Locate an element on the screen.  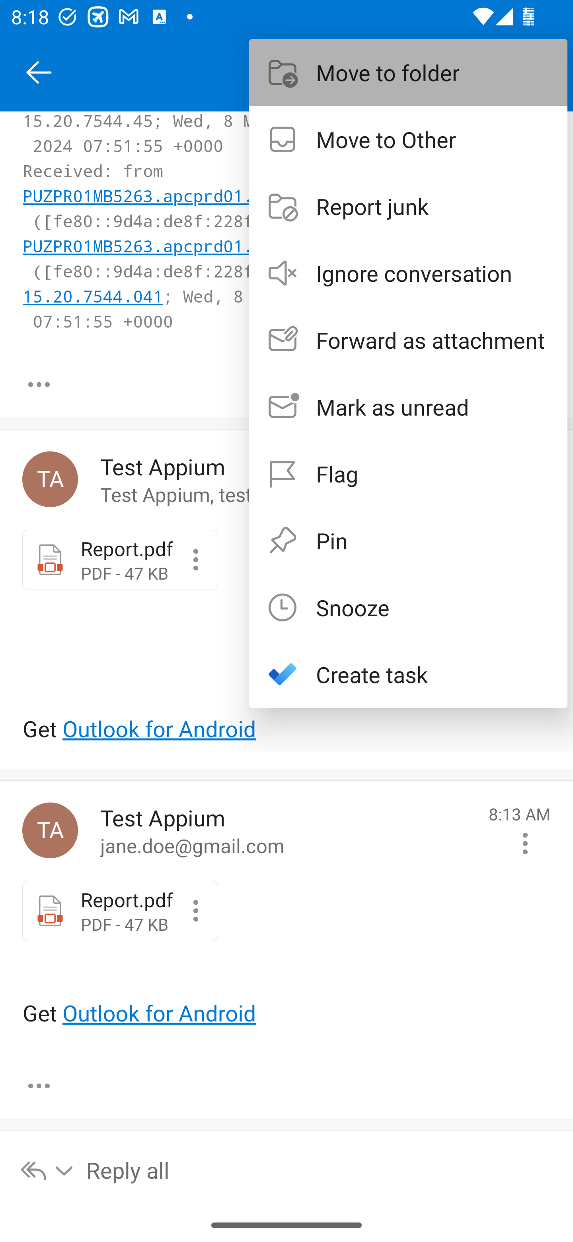
Pin is located at coordinates (408, 540).